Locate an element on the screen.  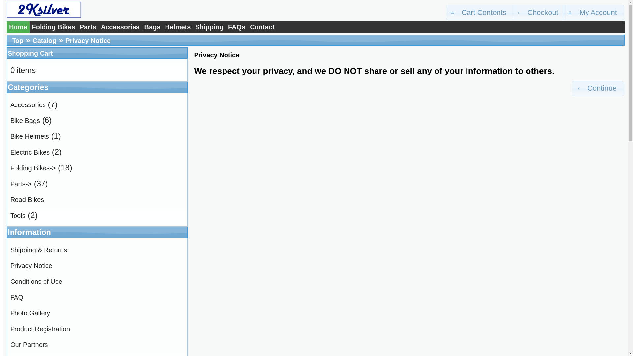
Parts-> is located at coordinates (21, 184).